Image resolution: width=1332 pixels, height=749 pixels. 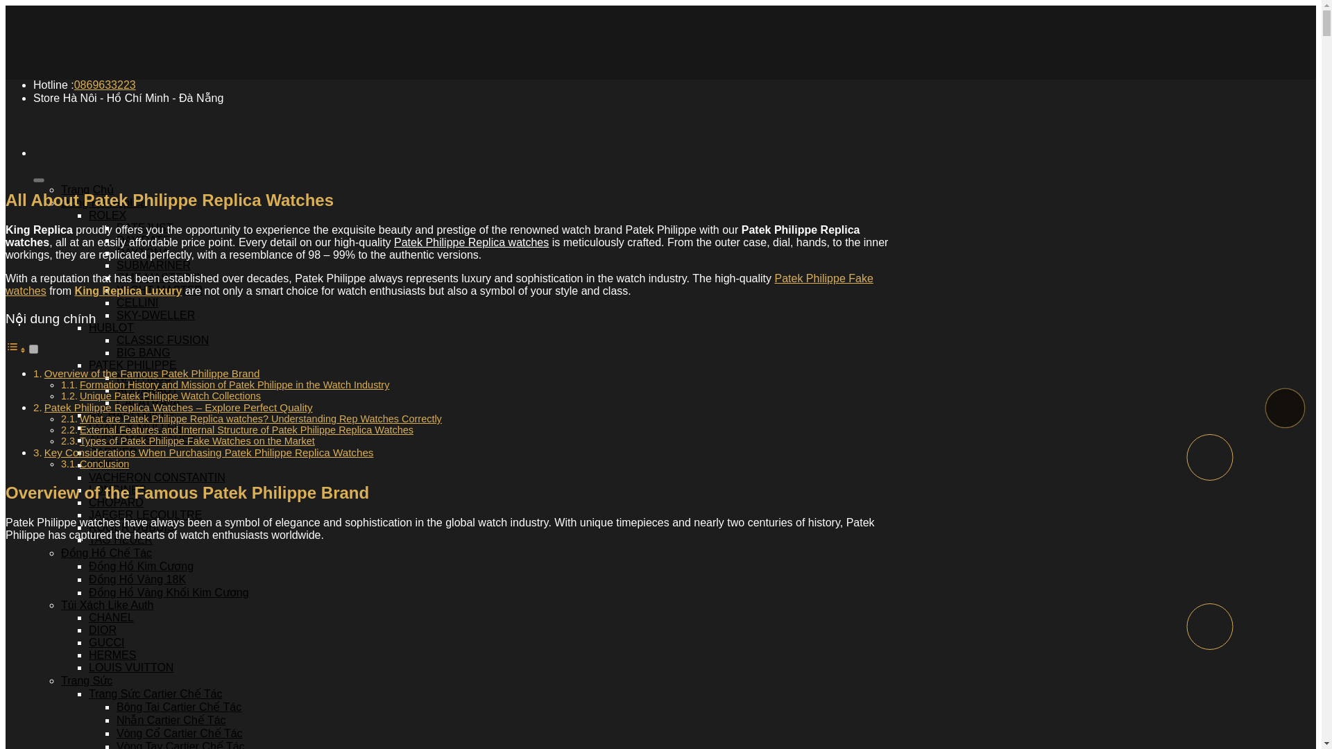 I want to click on DATEJUST, so click(x=144, y=227).